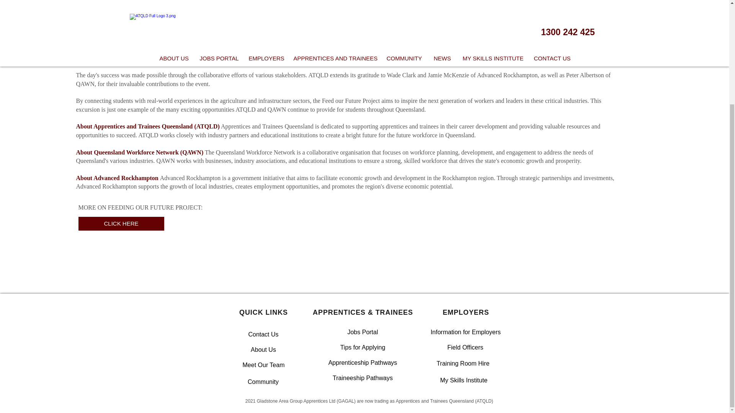  What do you see at coordinates (363, 363) in the screenshot?
I see `Apprenticeship Pathways` at bounding box center [363, 363].